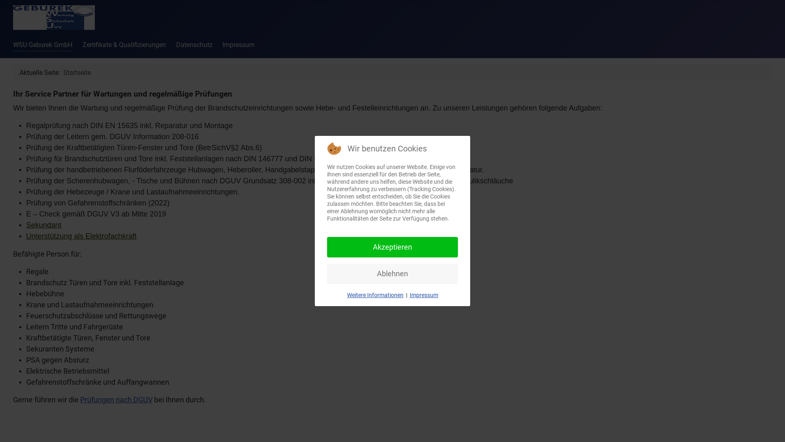 The height and width of the screenshot is (442, 785). I want to click on Zertifikate & Qualifizierungen, so click(124, 45).